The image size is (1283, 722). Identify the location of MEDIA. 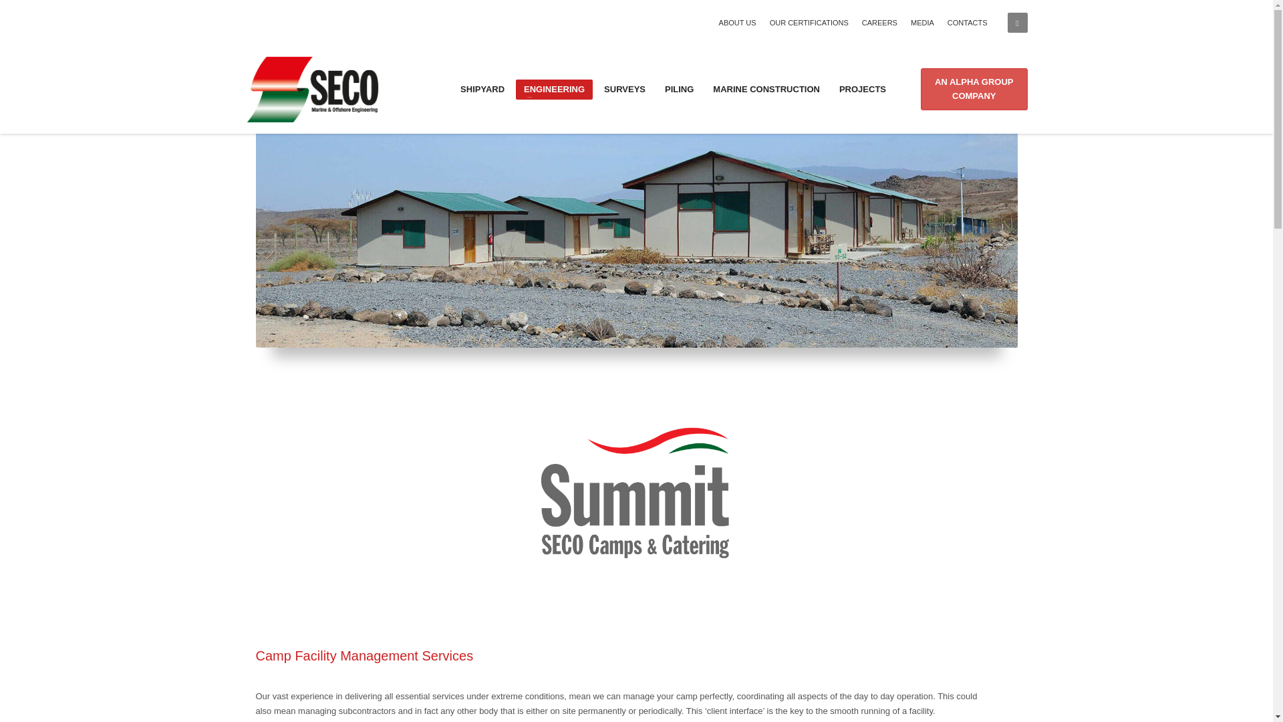
(922, 23).